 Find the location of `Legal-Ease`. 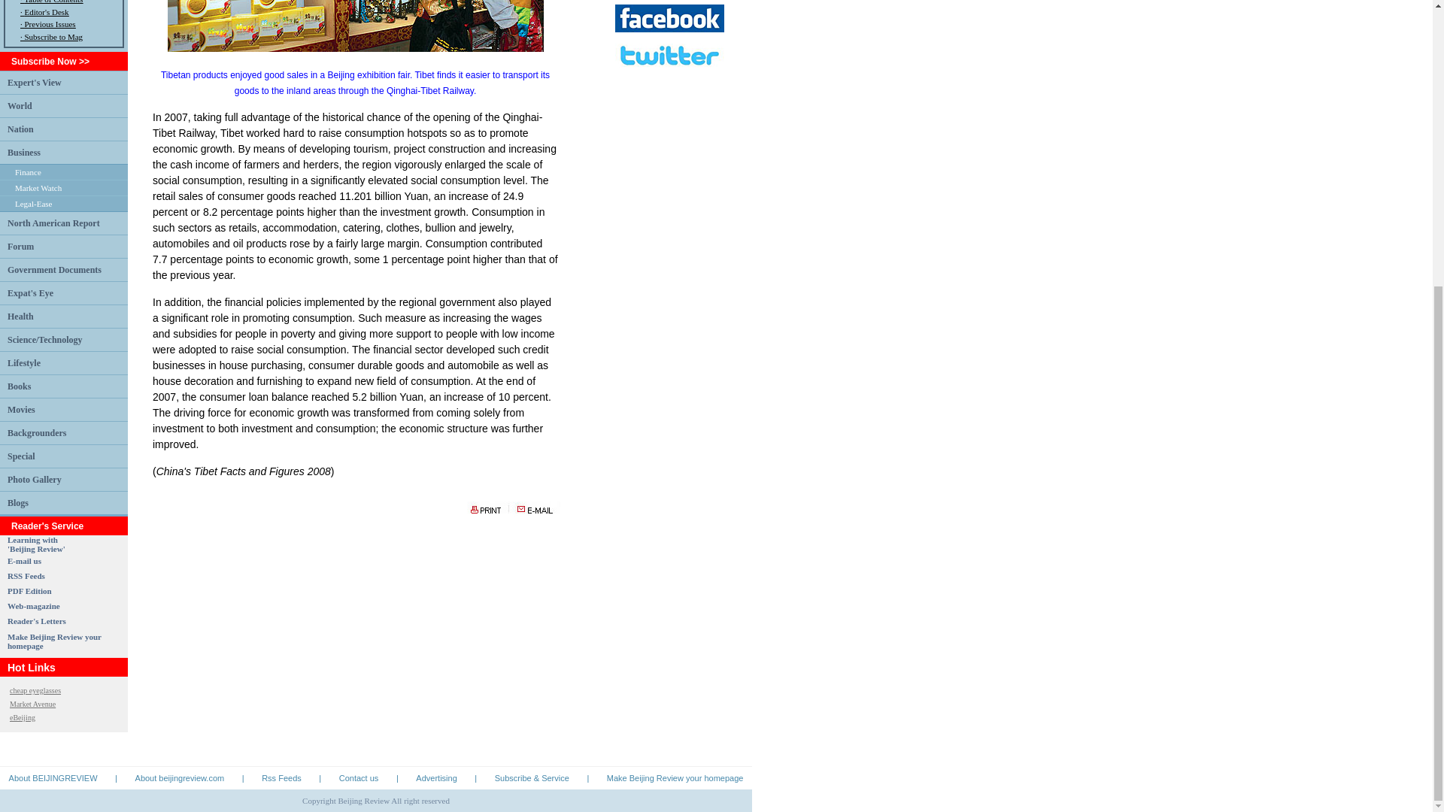

Legal-Ease is located at coordinates (33, 203).